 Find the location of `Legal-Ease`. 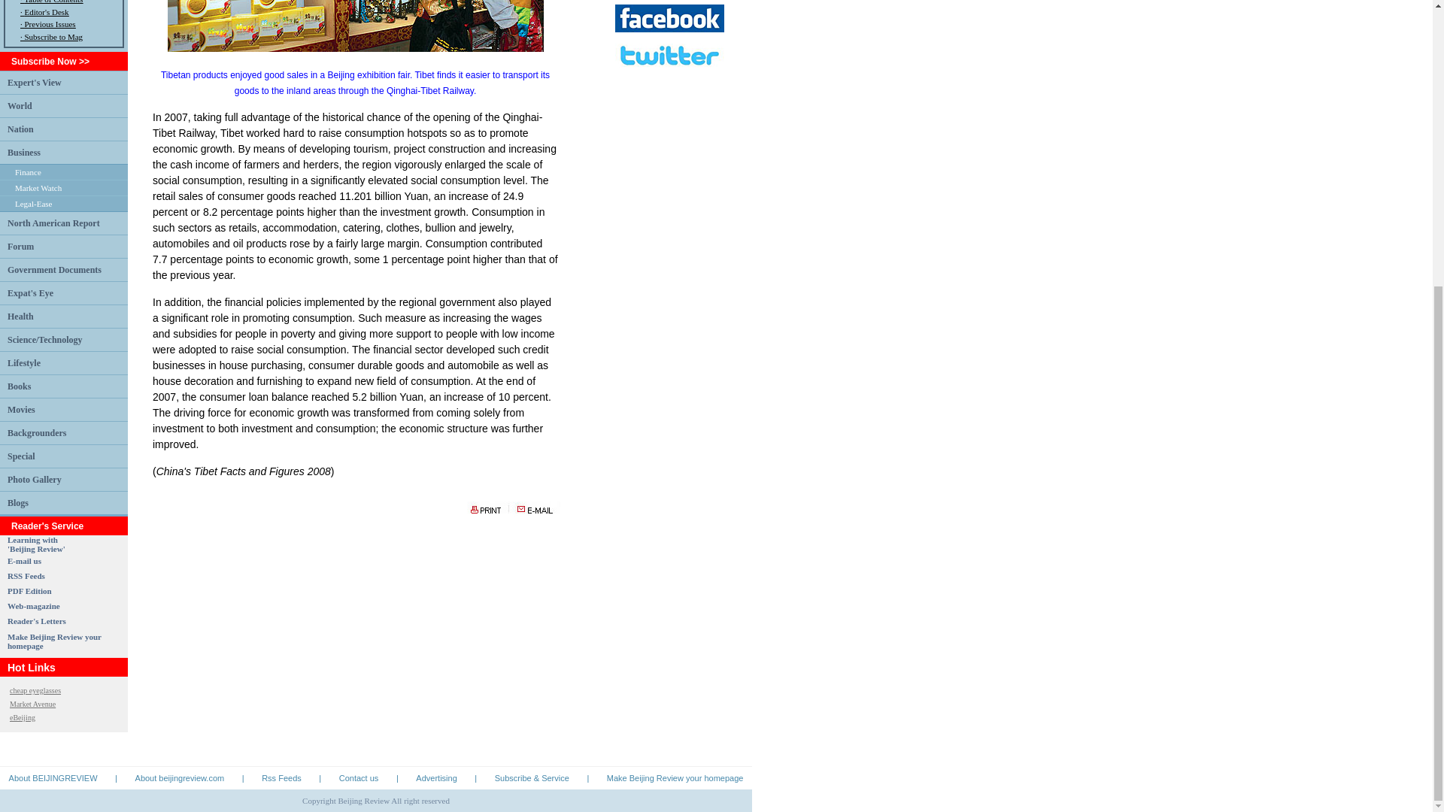

Legal-Ease is located at coordinates (33, 203).